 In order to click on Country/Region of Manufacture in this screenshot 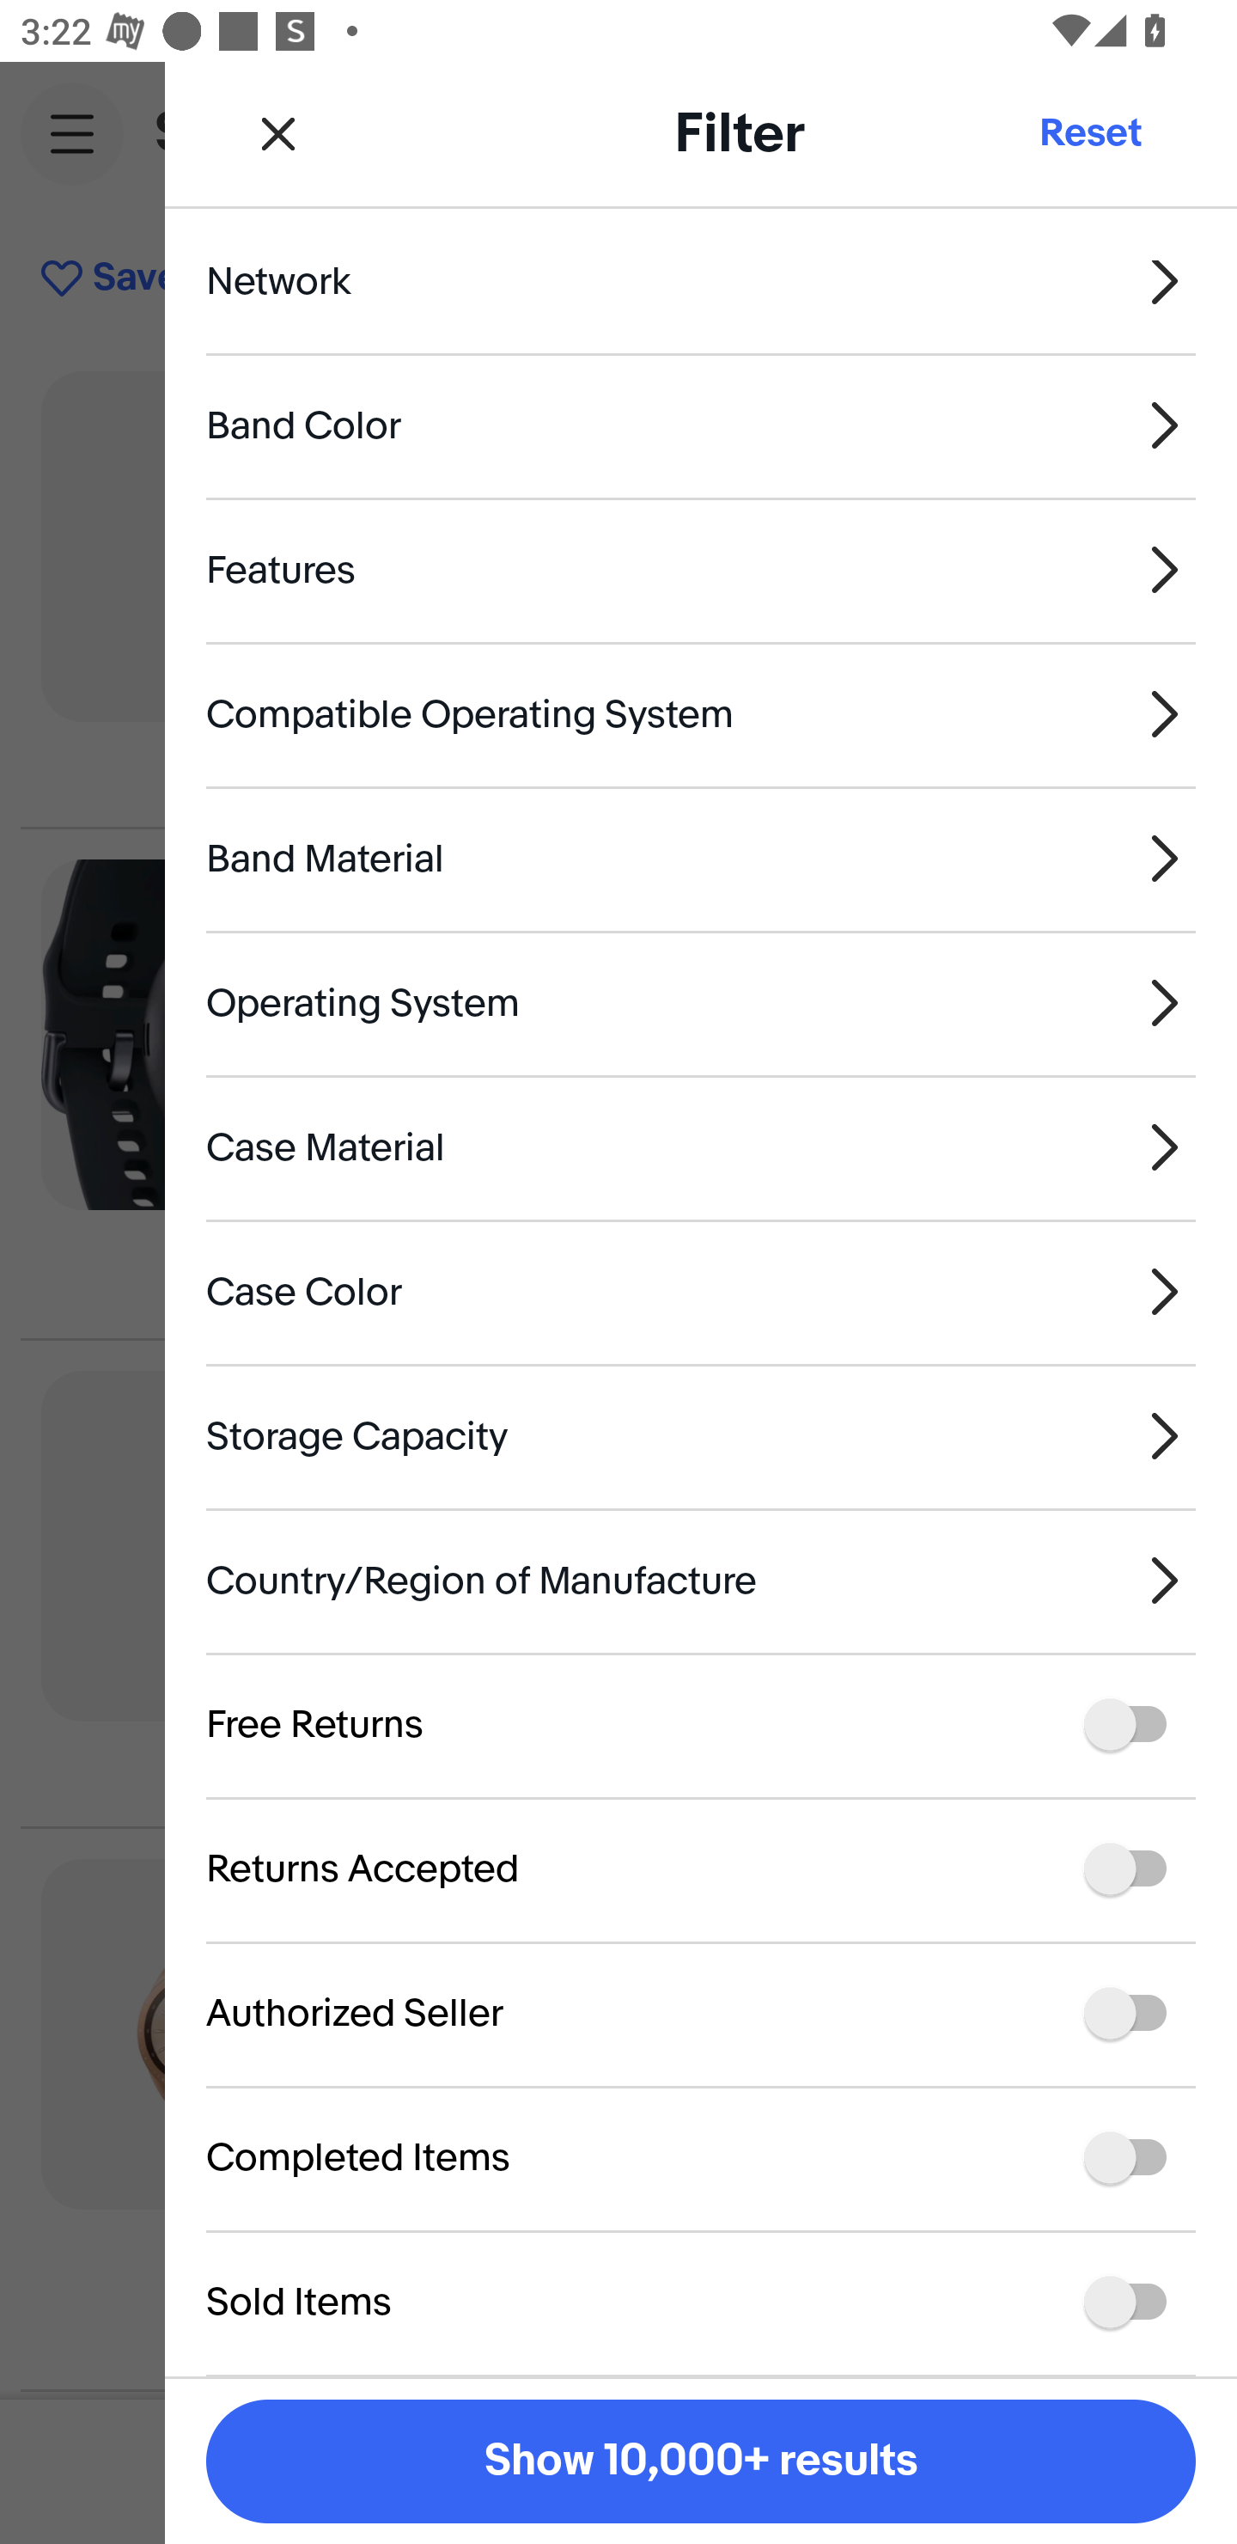, I will do `click(701, 1581)`.